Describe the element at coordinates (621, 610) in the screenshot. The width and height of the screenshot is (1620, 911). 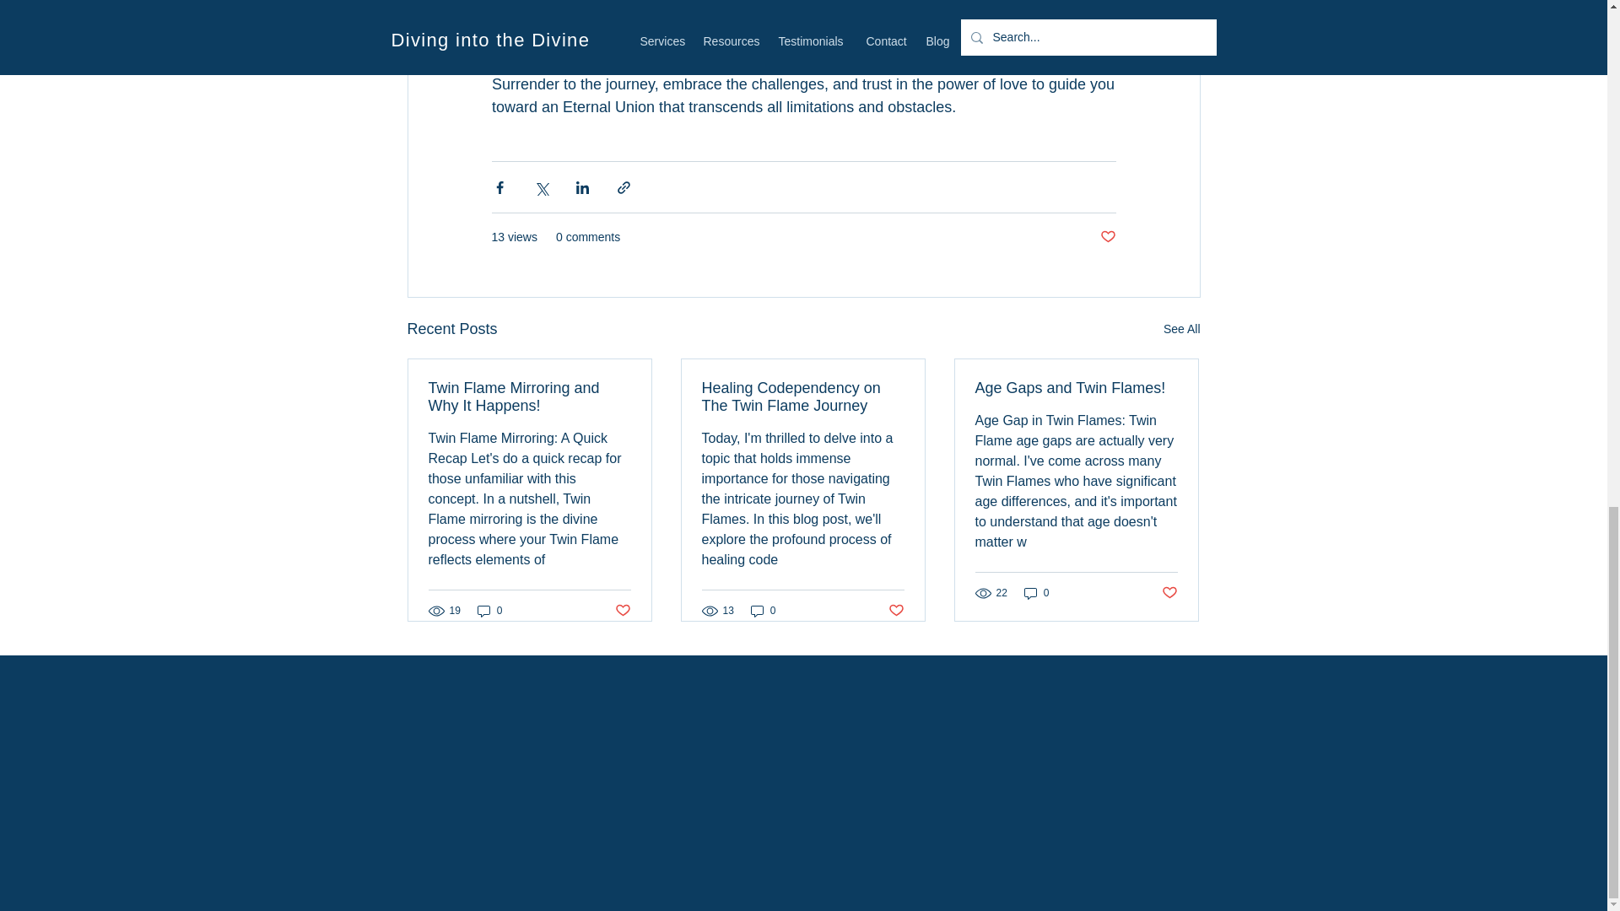
I see `Post not marked as liked` at that location.